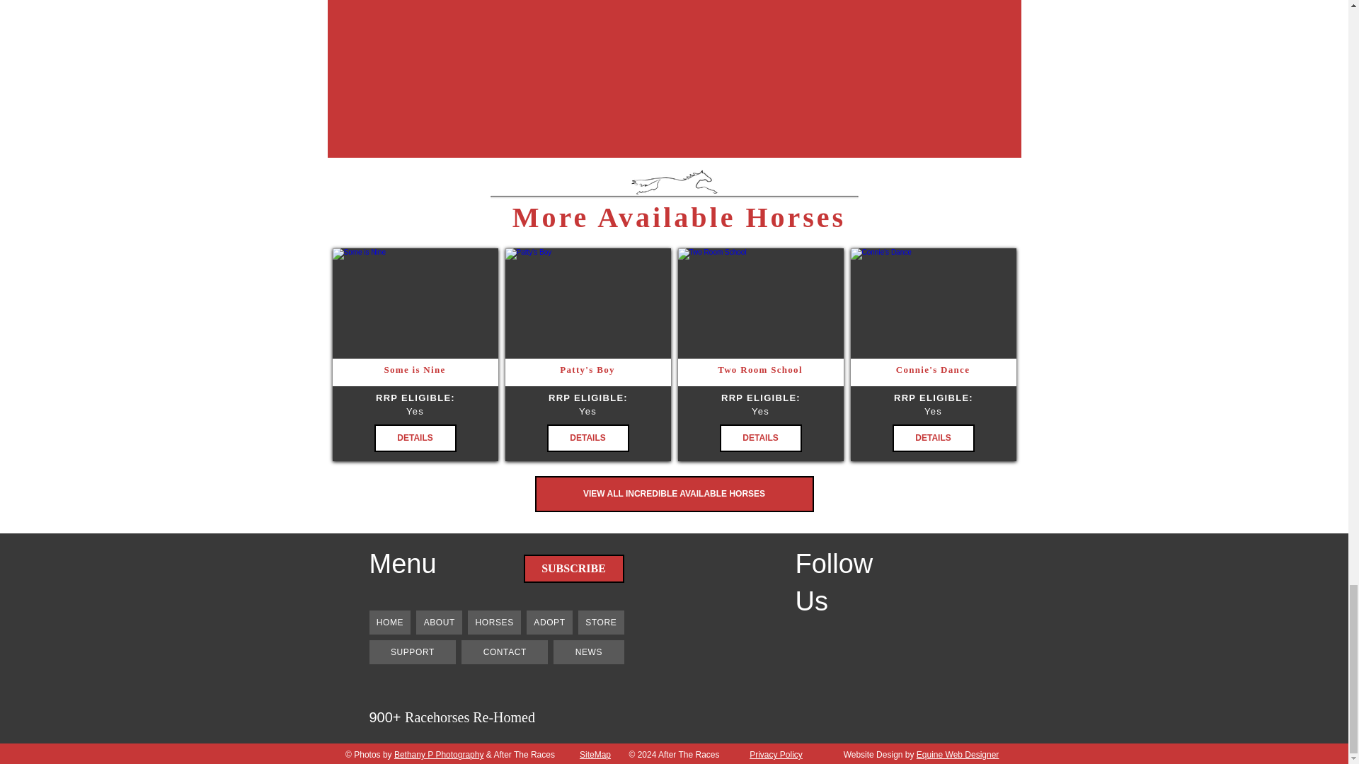 The width and height of the screenshot is (1359, 764). What do you see at coordinates (573, 569) in the screenshot?
I see `SUBSCRIBE` at bounding box center [573, 569].